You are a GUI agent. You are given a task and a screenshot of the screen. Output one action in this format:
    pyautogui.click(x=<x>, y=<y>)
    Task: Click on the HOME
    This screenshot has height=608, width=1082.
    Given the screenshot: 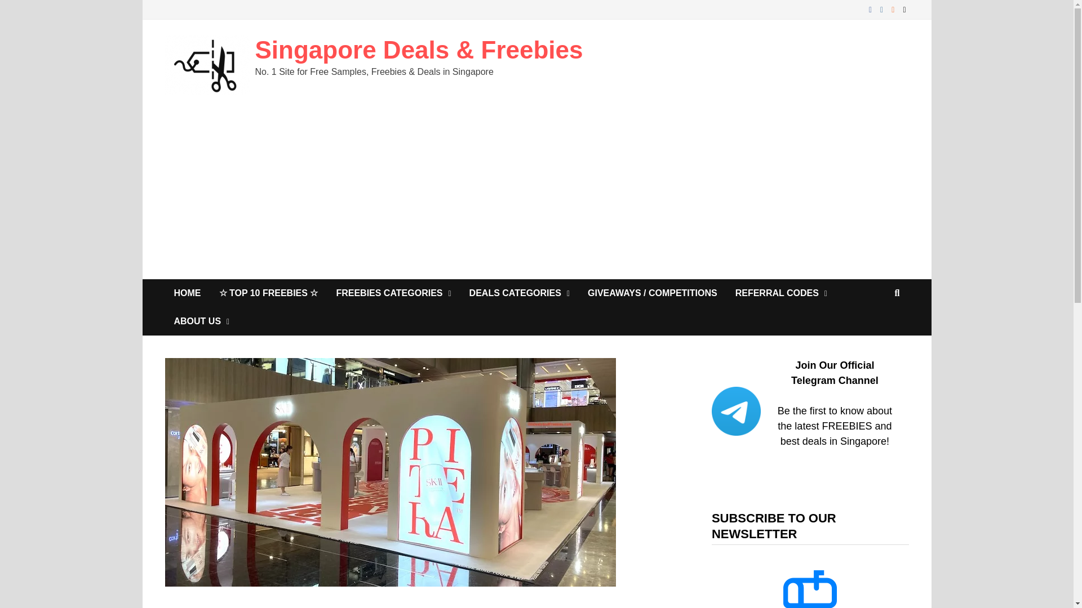 What is the action you would take?
    pyautogui.click(x=187, y=293)
    